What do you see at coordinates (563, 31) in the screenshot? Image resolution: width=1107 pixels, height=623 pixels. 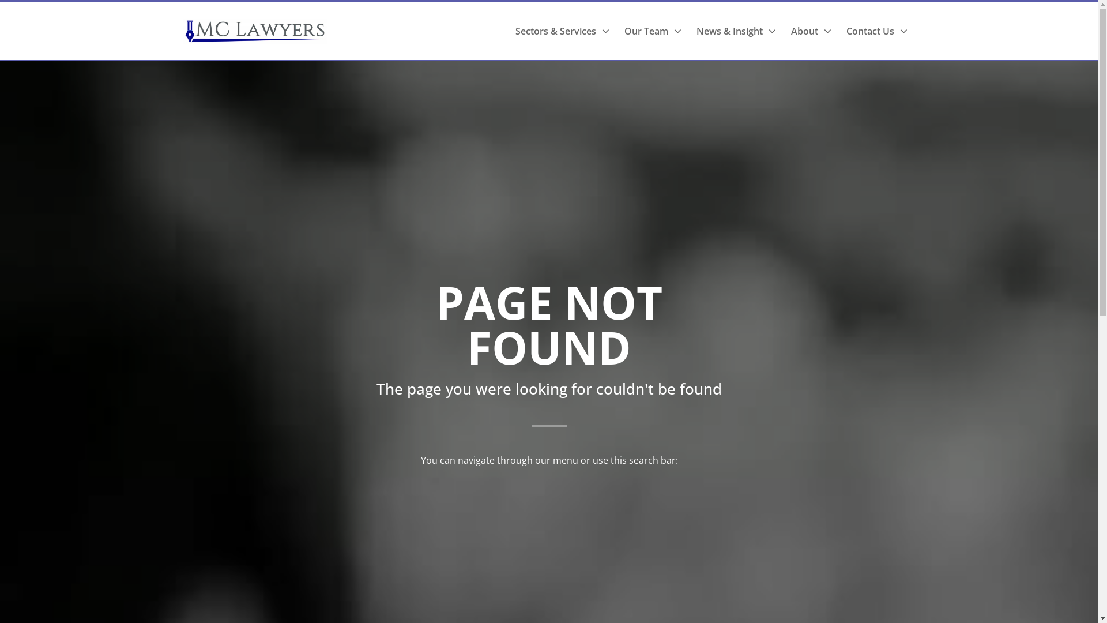 I see `Sectors & Services` at bounding box center [563, 31].